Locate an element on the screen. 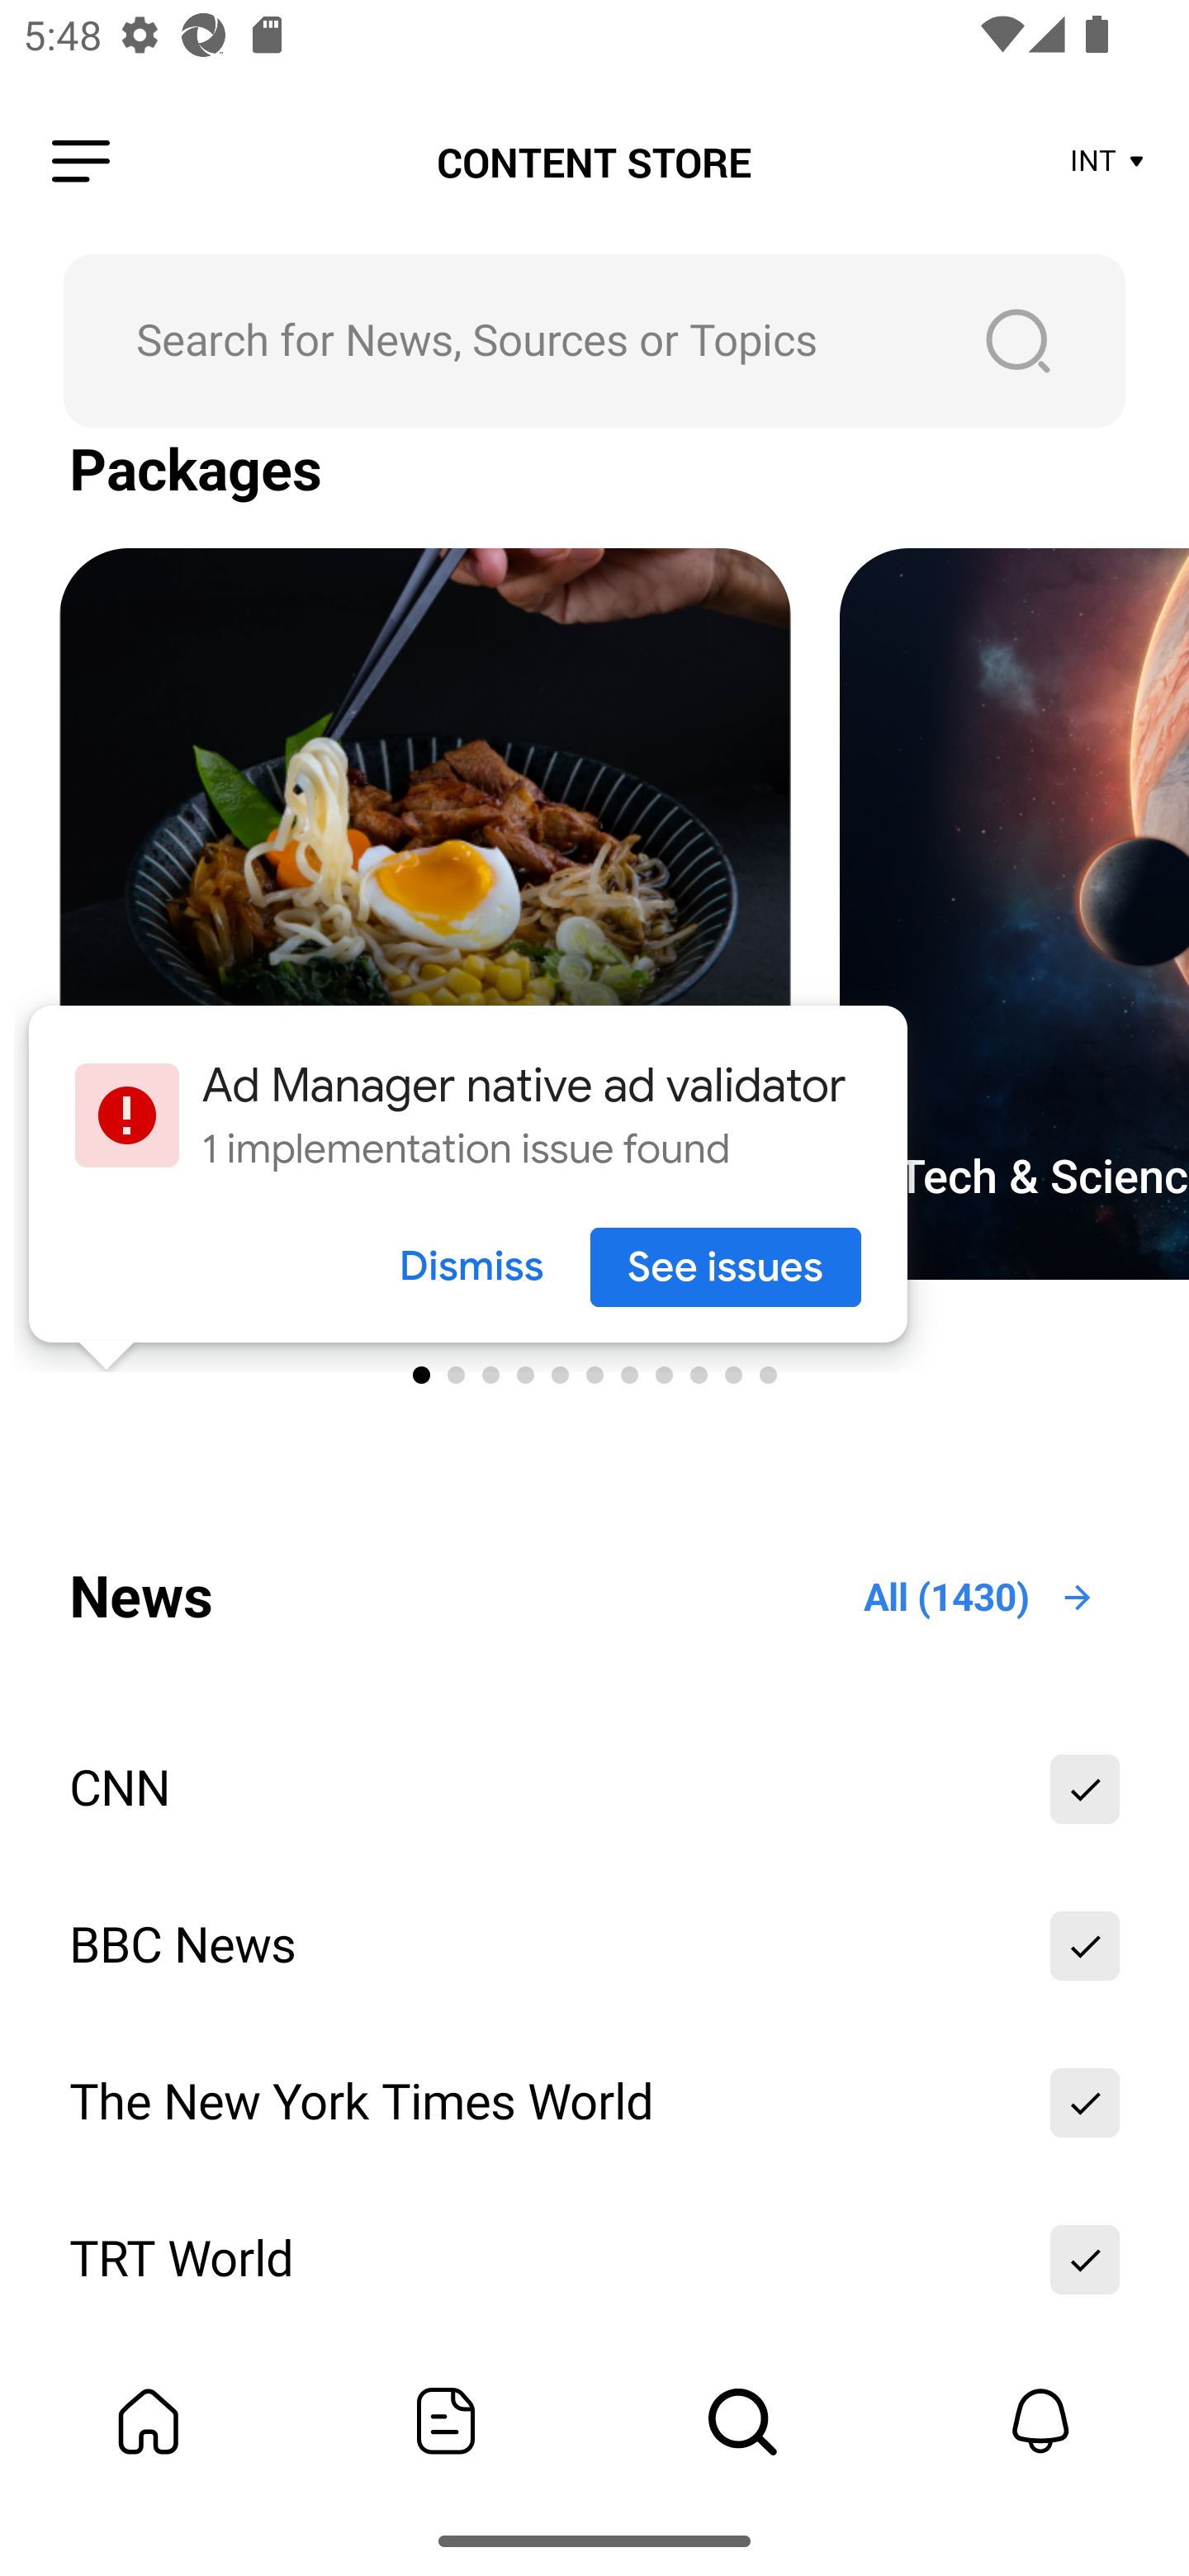 The height and width of the screenshot is (2576, 1189). INT Store Area is located at coordinates (1108, 162).